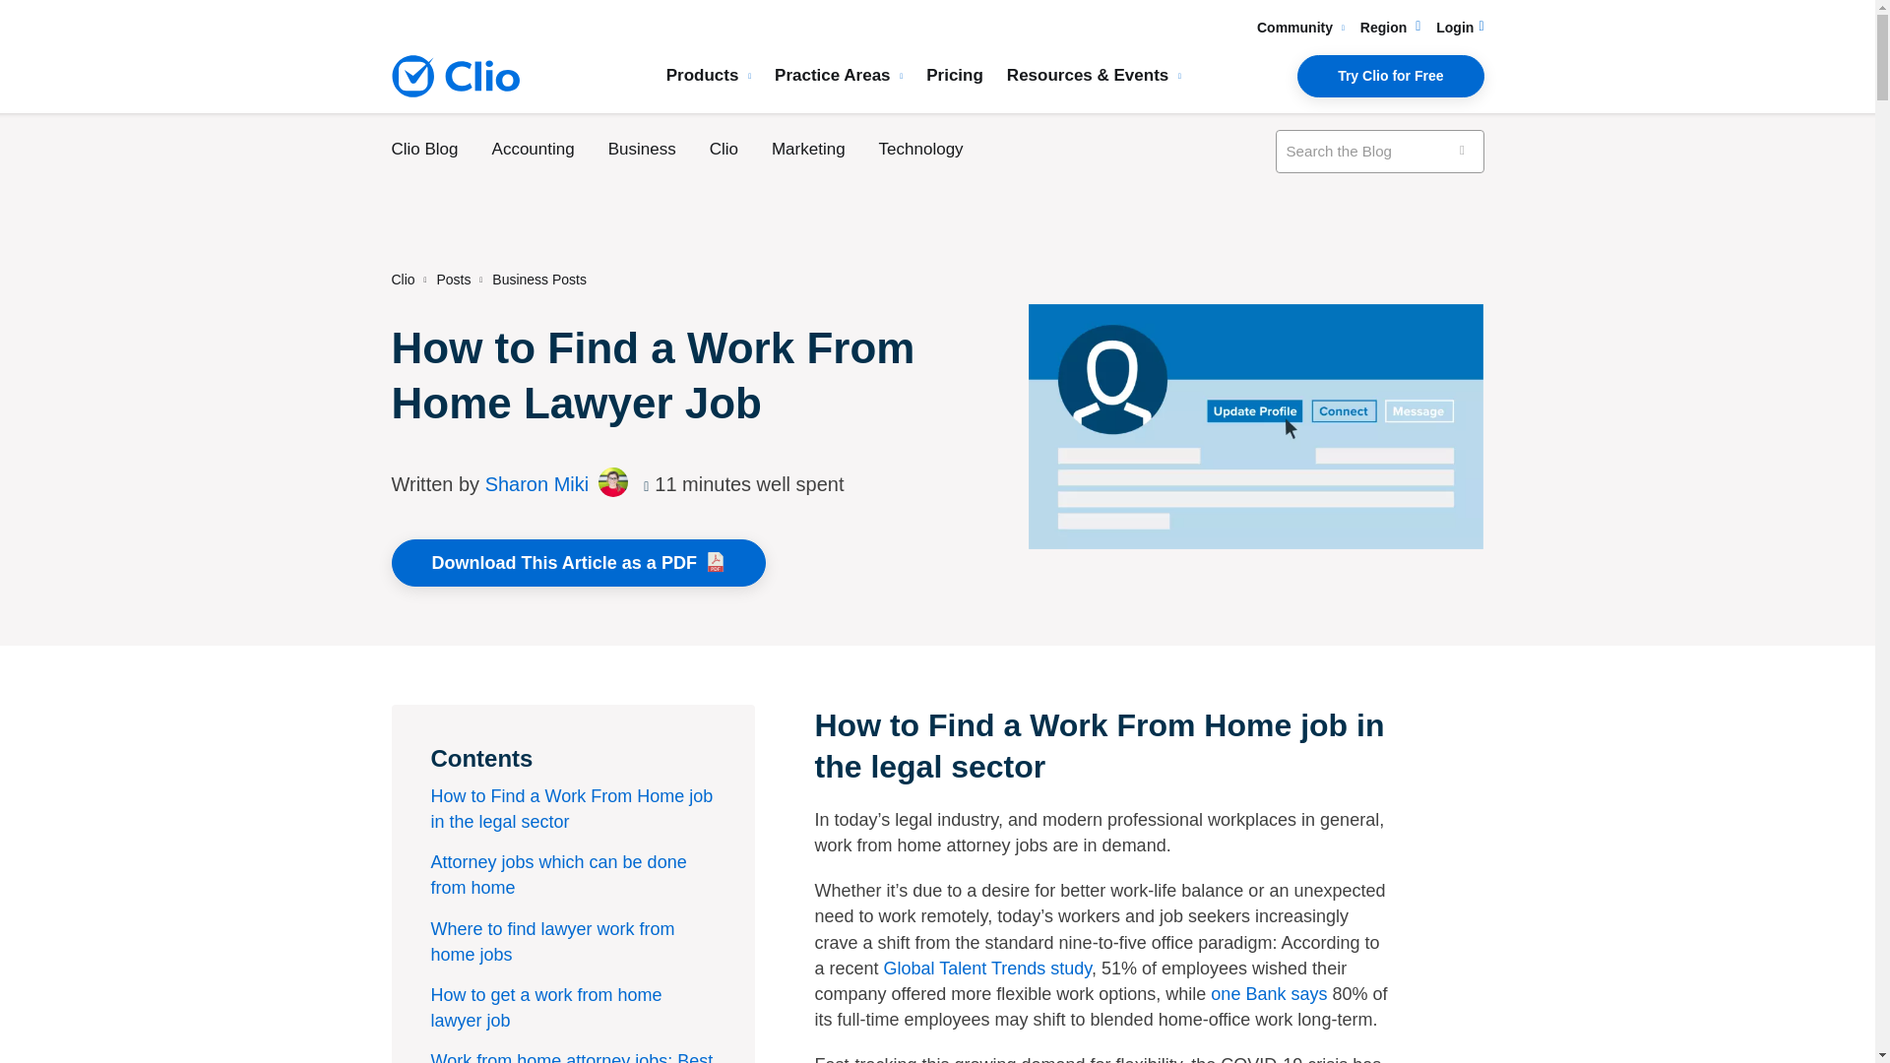  What do you see at coordinates (1460, 28) in the screenshot?
I see `Login` at bounding box center [1460, 28].